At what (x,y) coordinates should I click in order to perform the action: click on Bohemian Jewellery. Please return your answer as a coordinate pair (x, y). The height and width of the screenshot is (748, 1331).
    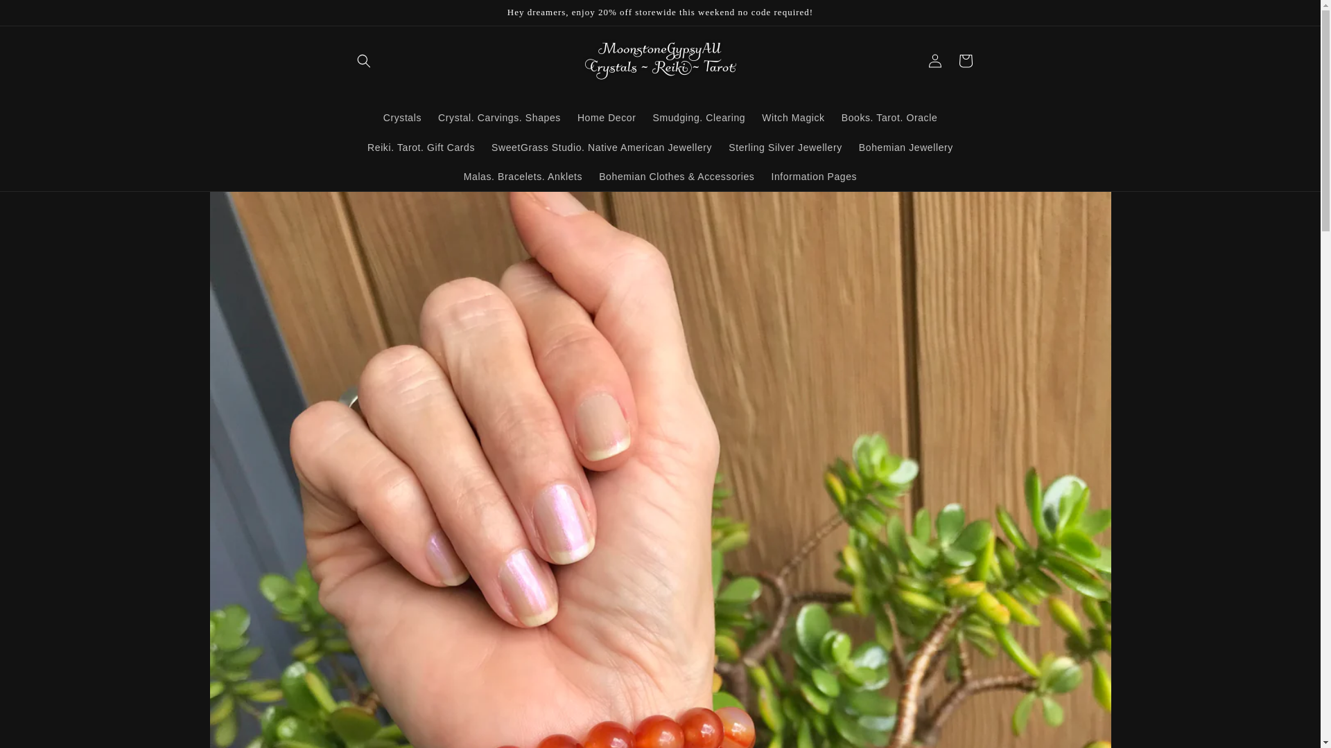
    Looking at the image, I should click on (905, 148).